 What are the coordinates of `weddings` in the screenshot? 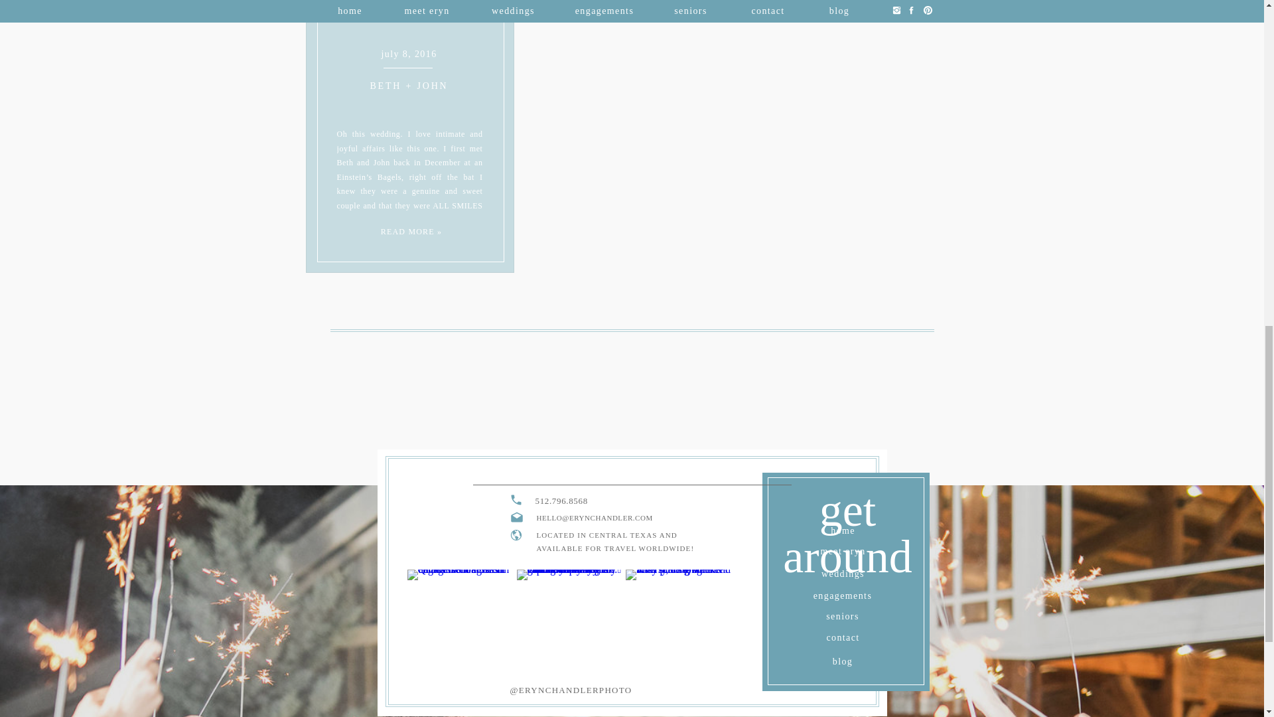 It's located at (843, 572).